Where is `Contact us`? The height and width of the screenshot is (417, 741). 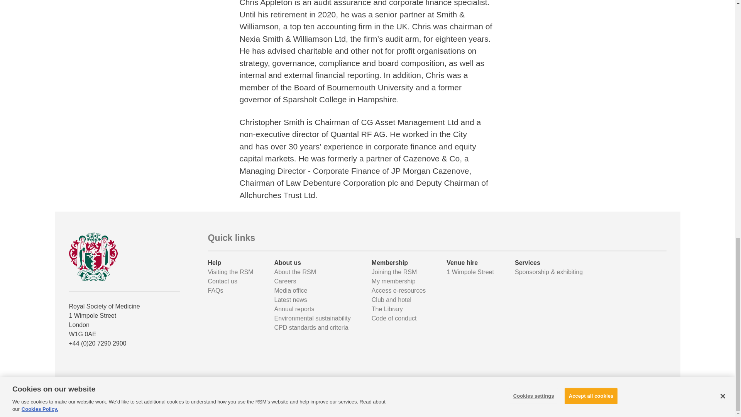 Contact us is located at coordinates (222, 281).